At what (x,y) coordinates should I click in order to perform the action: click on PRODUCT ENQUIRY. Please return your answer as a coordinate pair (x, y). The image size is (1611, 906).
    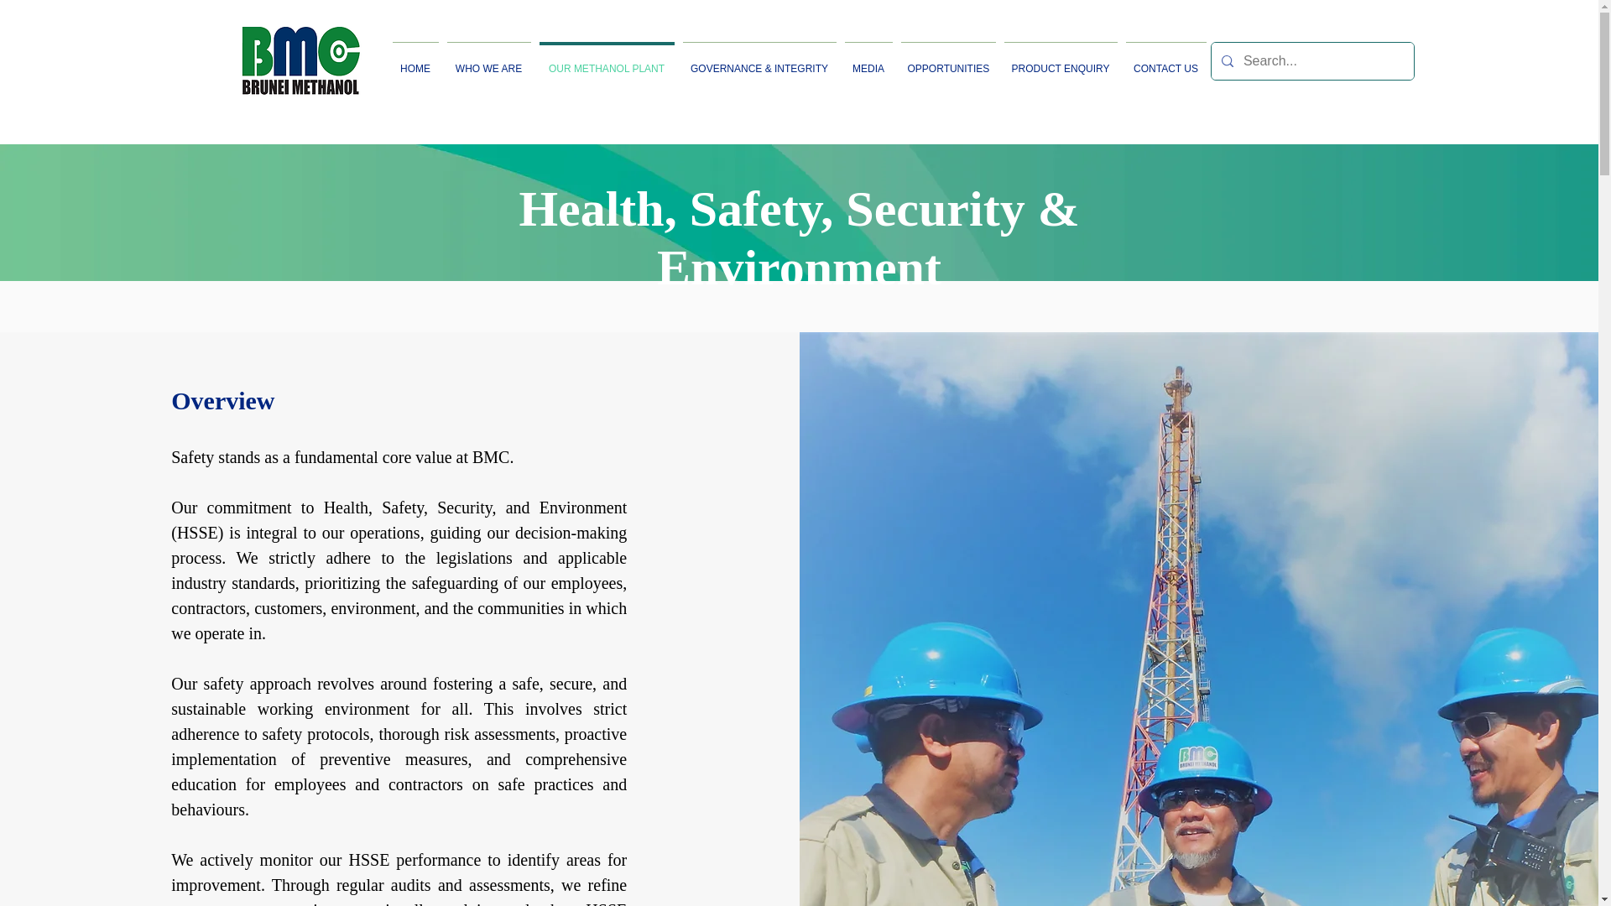
    Looking at the image, I should click on (1061, 60).